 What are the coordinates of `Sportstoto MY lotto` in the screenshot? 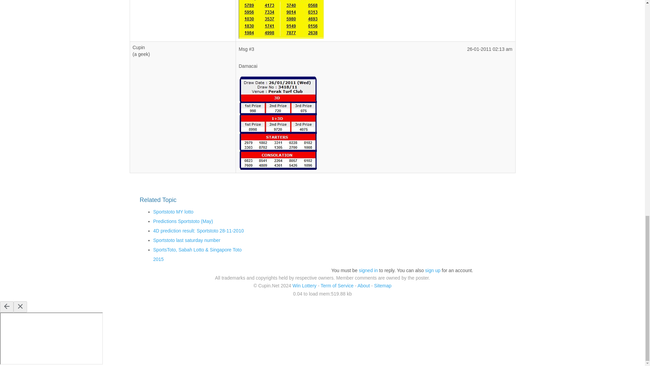 It's located at (173, 211).